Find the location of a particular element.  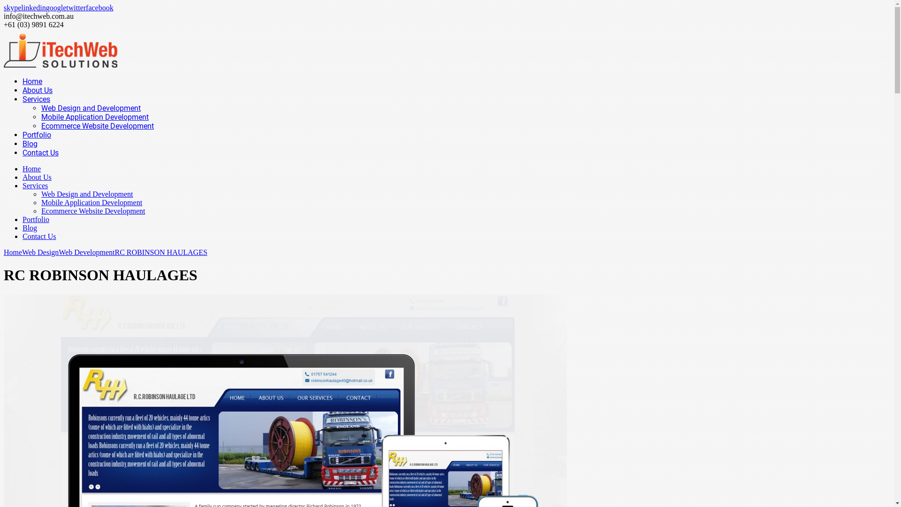

Web Development is located at coordinates (86, 253).